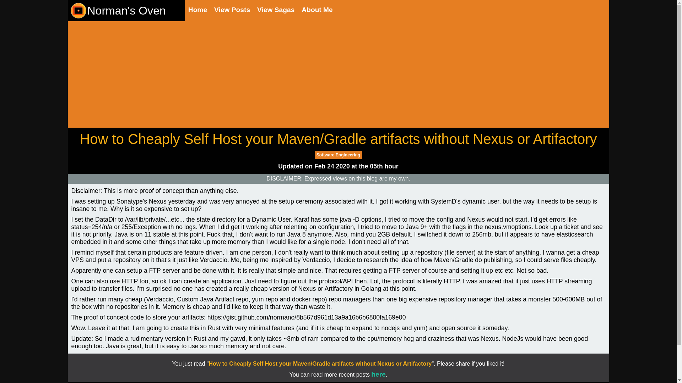 Image resolution: width=682 pixels, height=383 pixels. What do you see at coordinates (276, 10) in the screenshot?
I see `View Sagas` at bounding box center [276, 10].